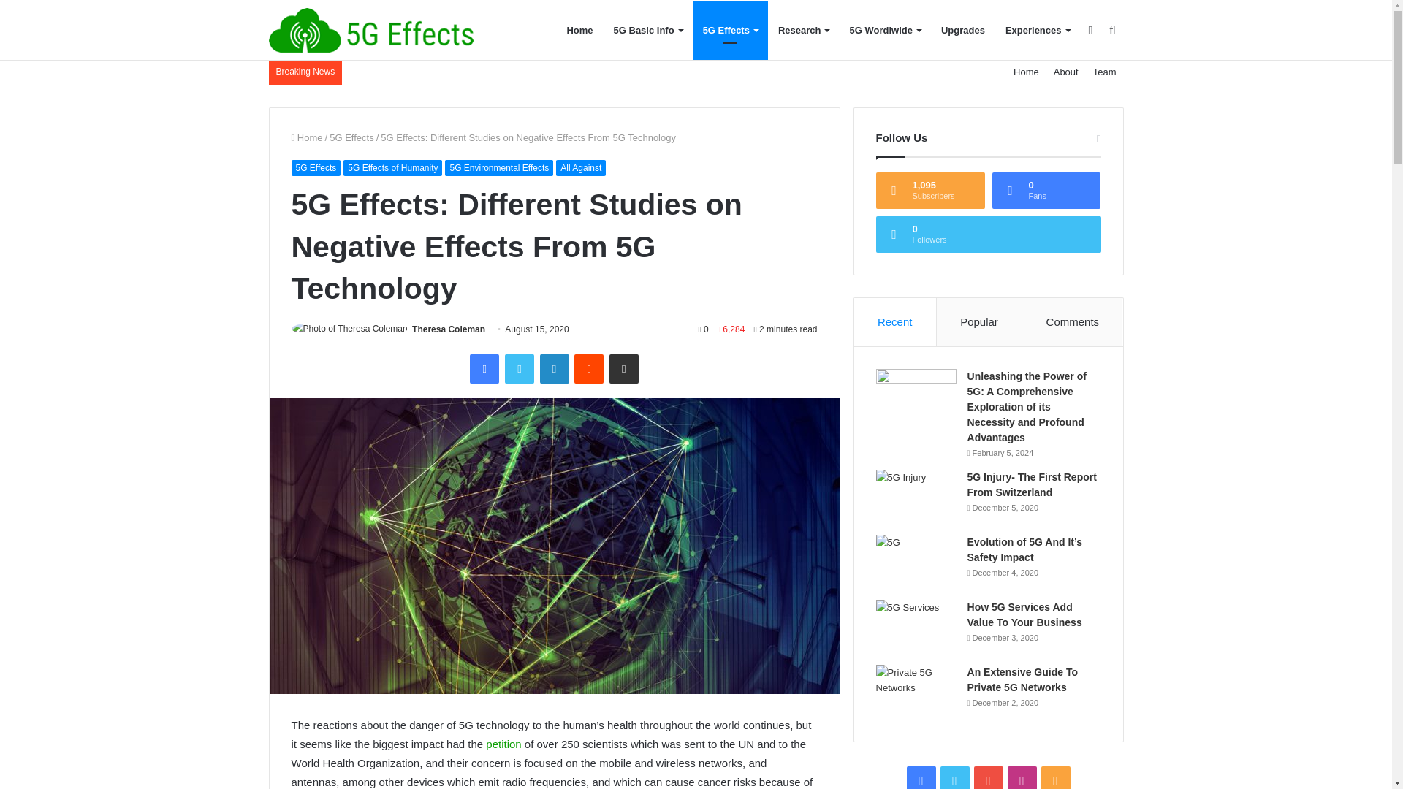 The image size is (1403, 789). Describe the element at coordinates (1026, 72) in the screenshot. I see `Home` at that location.